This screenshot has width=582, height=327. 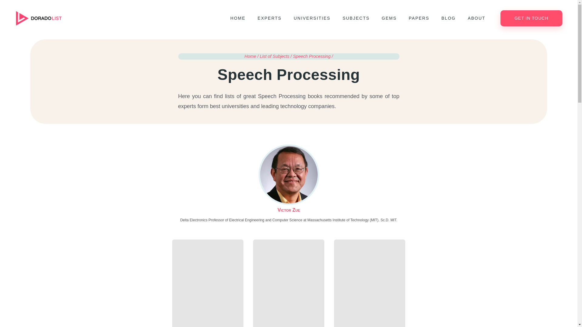 What do you see at coordinates (419, 18) in the screenshot?
I see `PAPERS` at bounding box center [419, 18].